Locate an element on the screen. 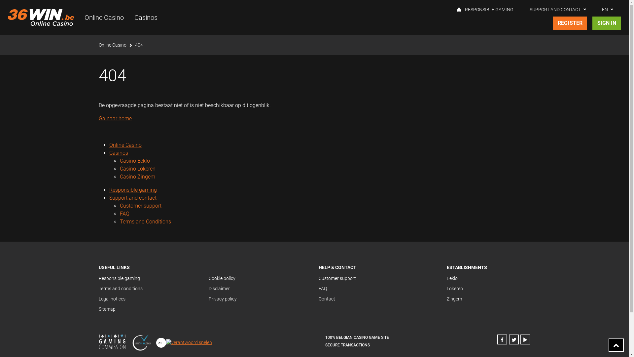  REGISTER is located at coordinates (570, 23).